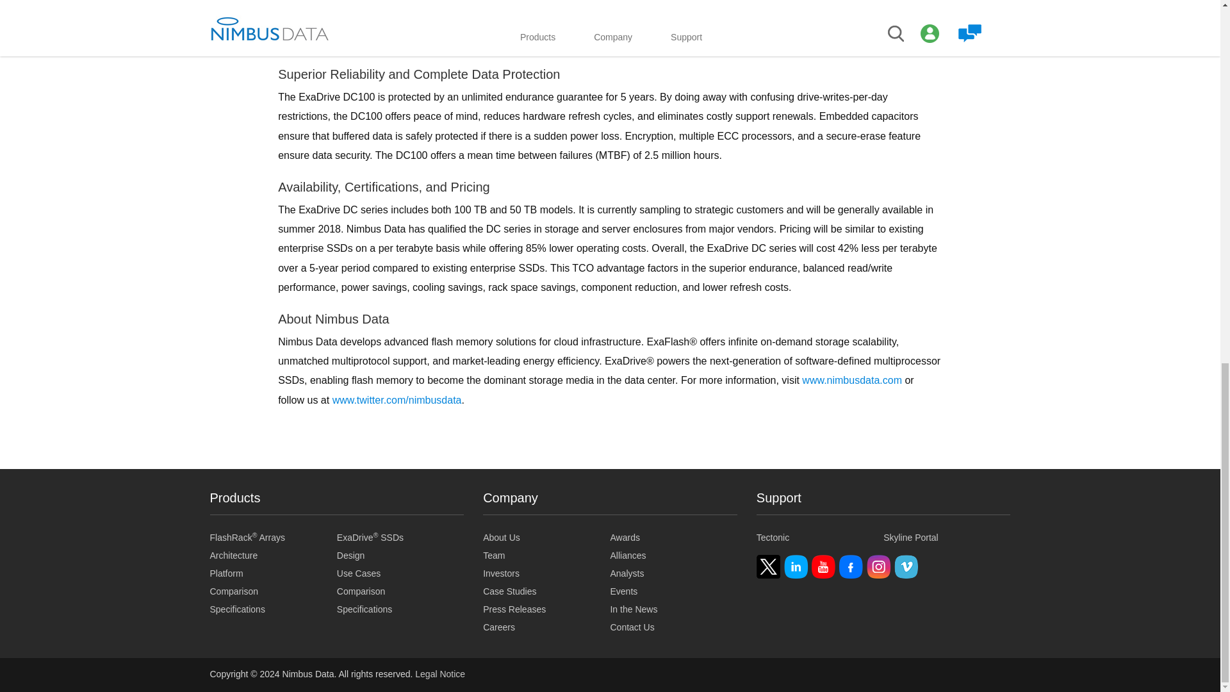 This screenshot has height=692, width=1230. Describe the element at coordinates (274, 609) in the screenshot. I see `Specifications` at that location.